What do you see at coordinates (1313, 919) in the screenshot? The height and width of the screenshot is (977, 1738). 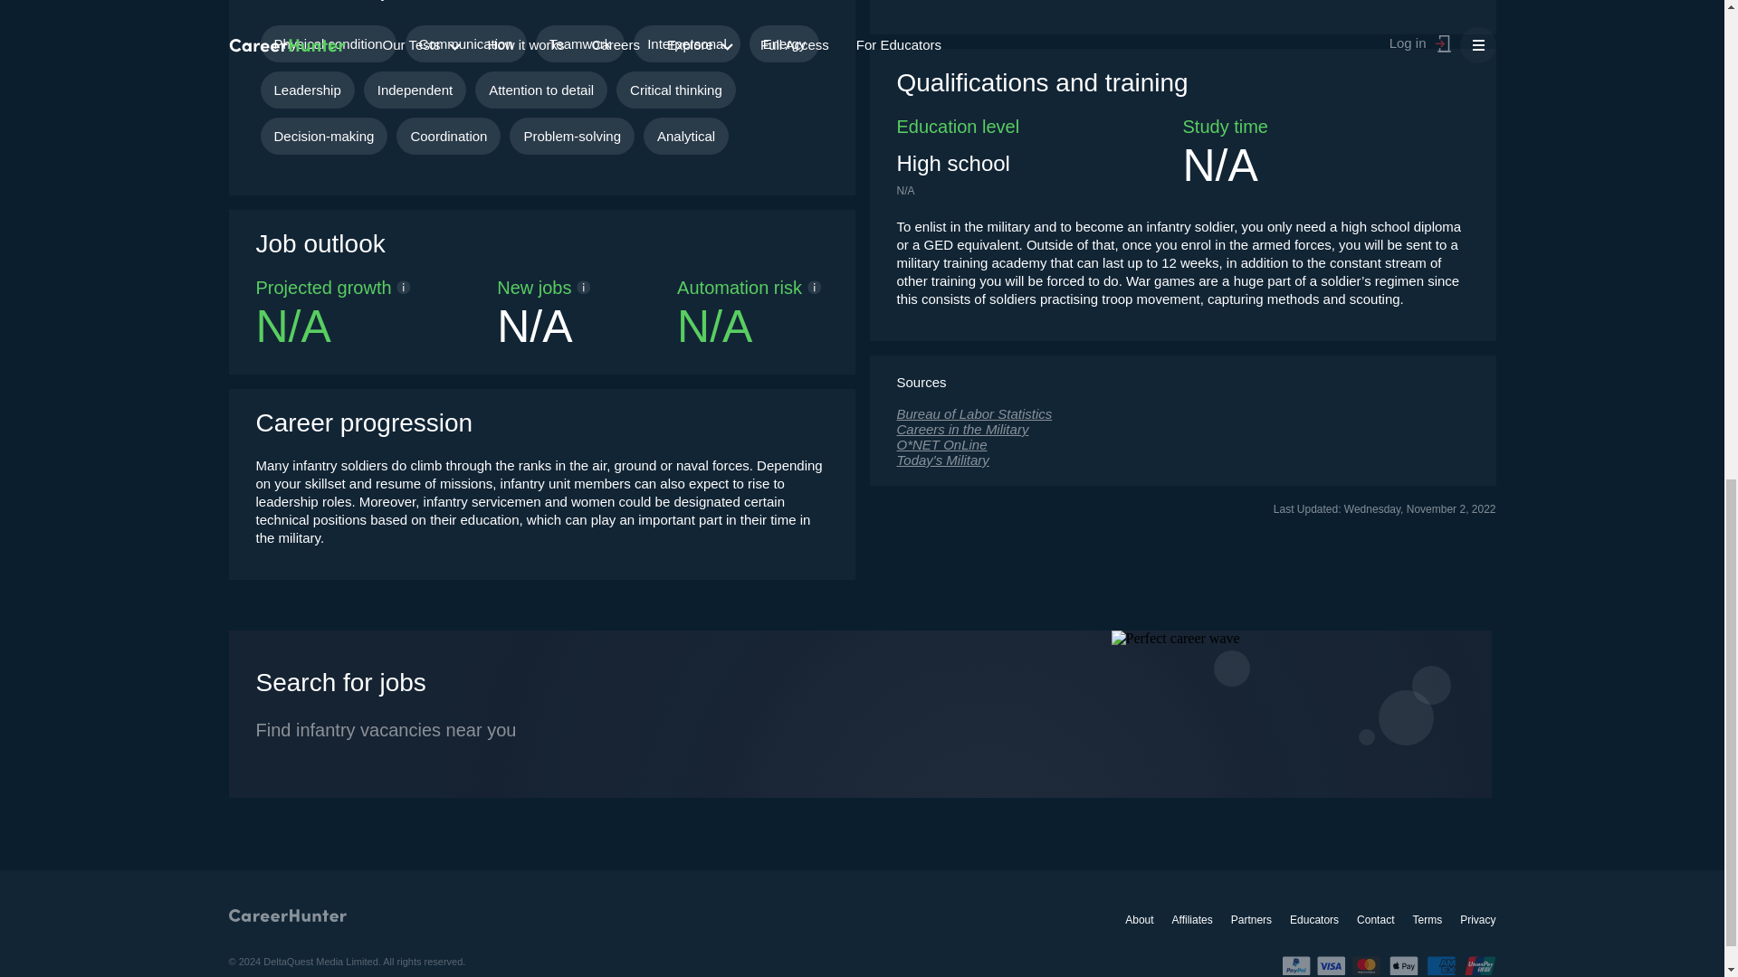 I see `Educators` at bounding box center [1313, 919].